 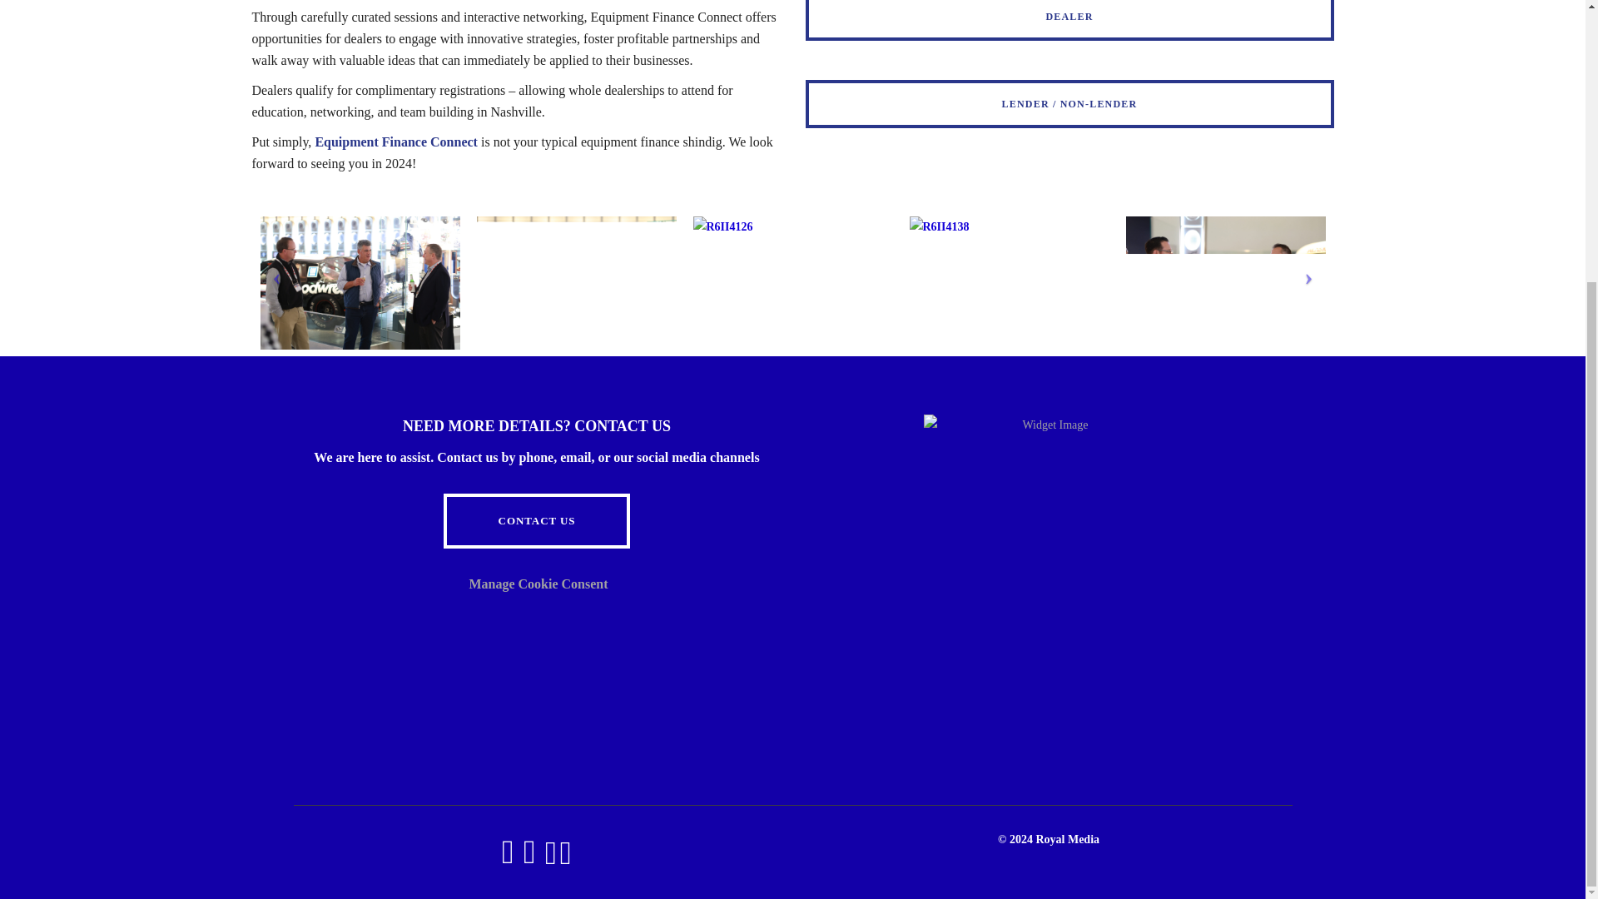 I want to click on DEALER, so click(x=1069, y=20).